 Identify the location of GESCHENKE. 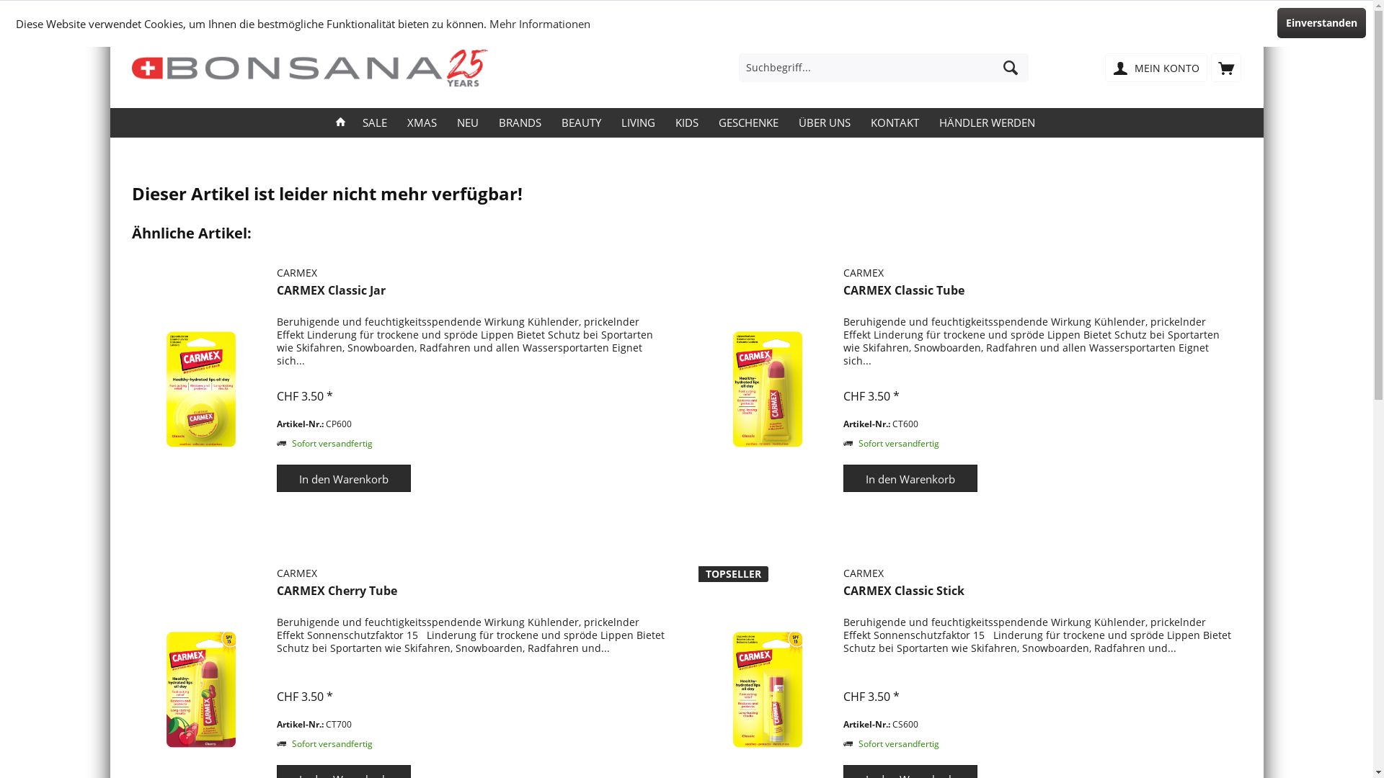
(748, 122).